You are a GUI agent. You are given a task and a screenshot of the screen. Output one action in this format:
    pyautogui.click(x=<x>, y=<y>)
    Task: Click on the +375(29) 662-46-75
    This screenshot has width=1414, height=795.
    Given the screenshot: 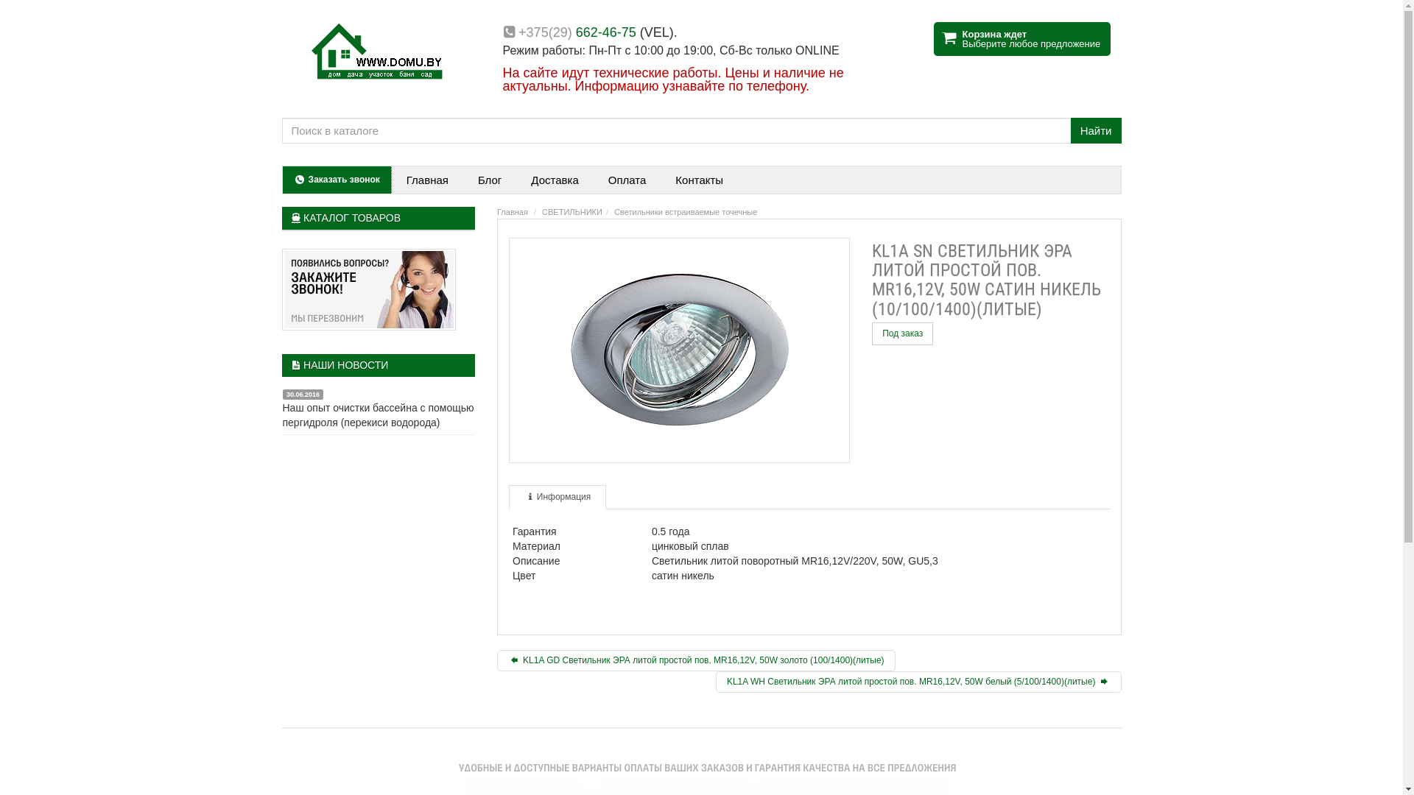 What is the action you would take?
    pyautogui.click(x=577, y=32)
    